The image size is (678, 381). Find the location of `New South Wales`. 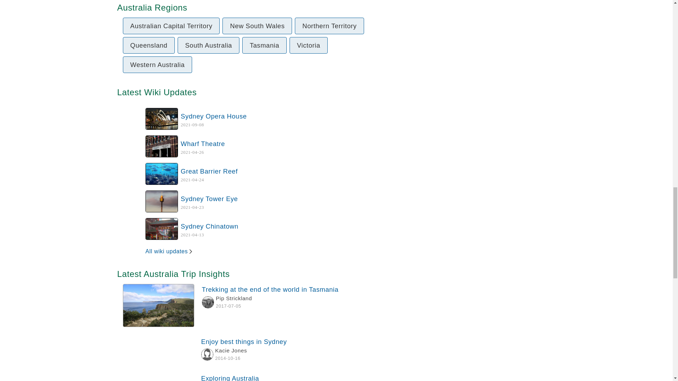

New South Wales is located at coordinates (210, 226).